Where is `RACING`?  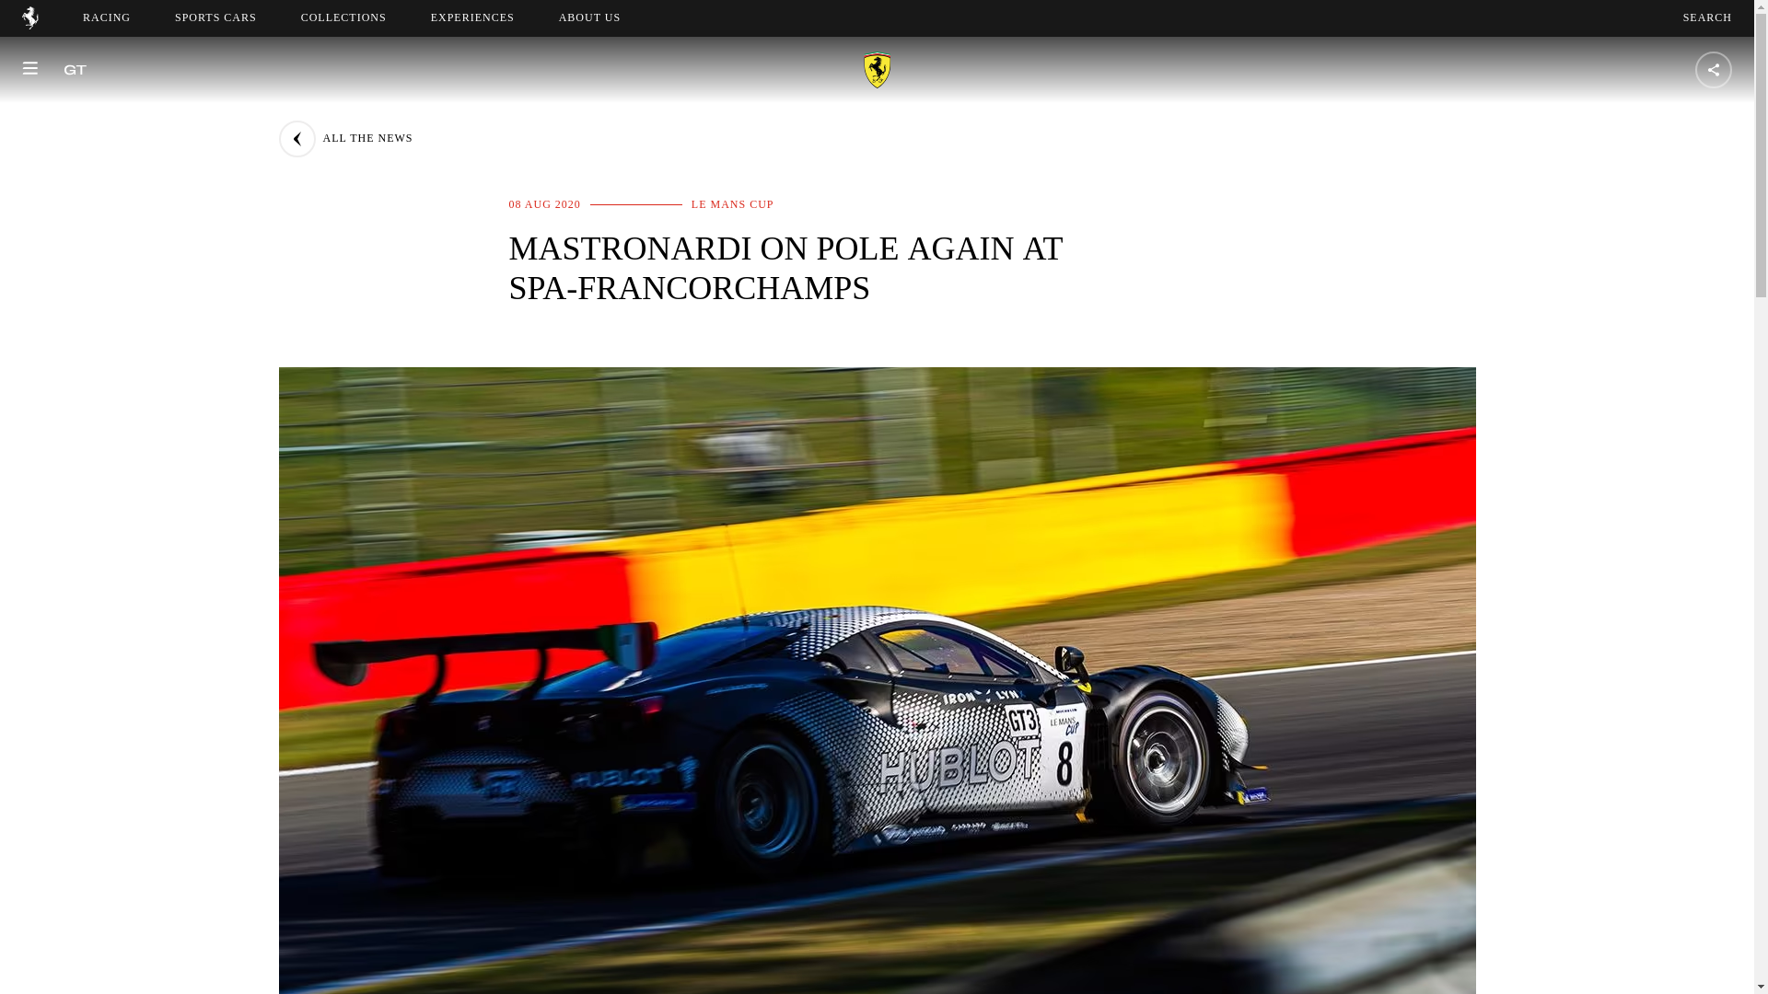
RACING is located at coordinates (343, 17).